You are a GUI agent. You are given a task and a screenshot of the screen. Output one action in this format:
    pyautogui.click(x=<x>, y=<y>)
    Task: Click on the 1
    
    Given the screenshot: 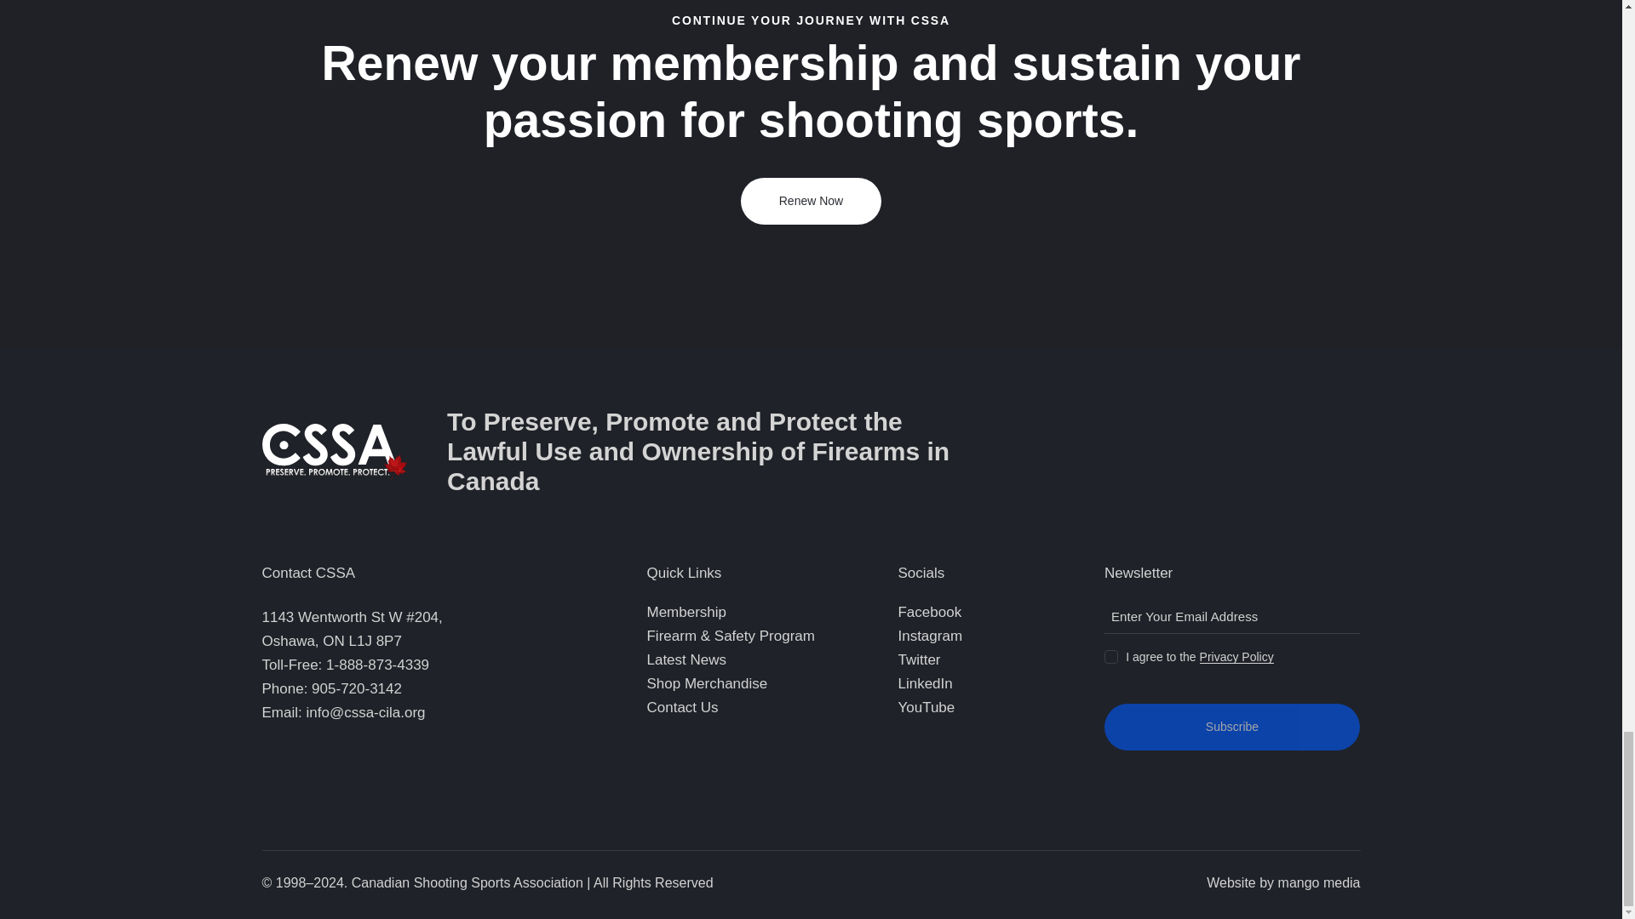 What is the action you would take?
    pyautogui.click(x=1110, y=654)
    